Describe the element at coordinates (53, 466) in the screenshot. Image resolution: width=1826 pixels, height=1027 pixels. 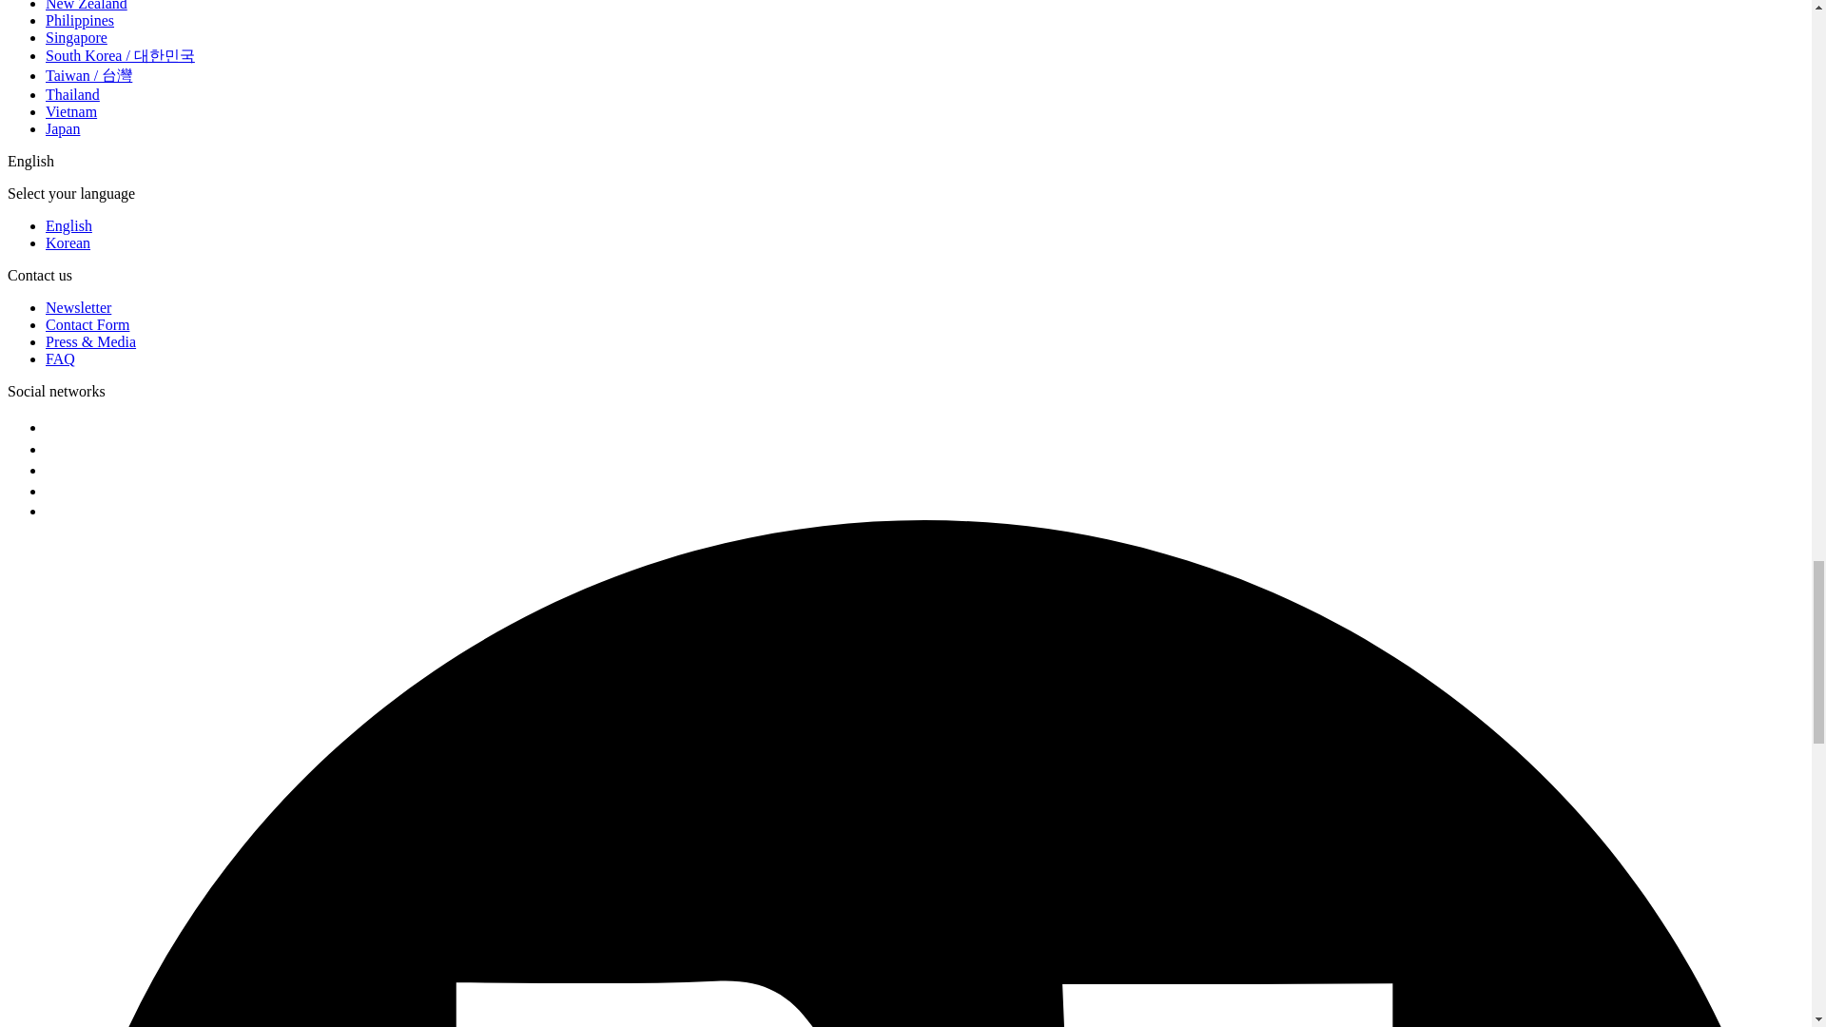
I see `Facebook Created with sketchtool.` at that location.